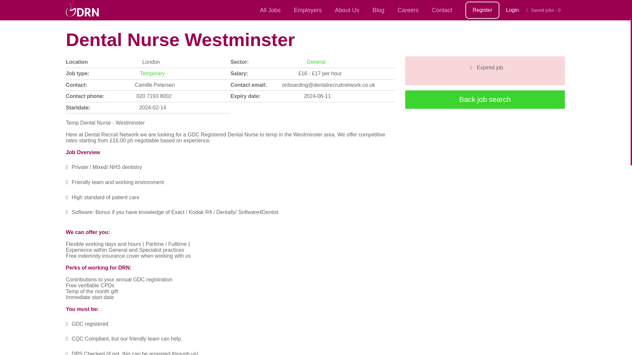 This screenshot has width=632, height=355. What do you see at coordinates (483, 10) in the screenshot?
I see `Register` at bounding box center [483, 10].